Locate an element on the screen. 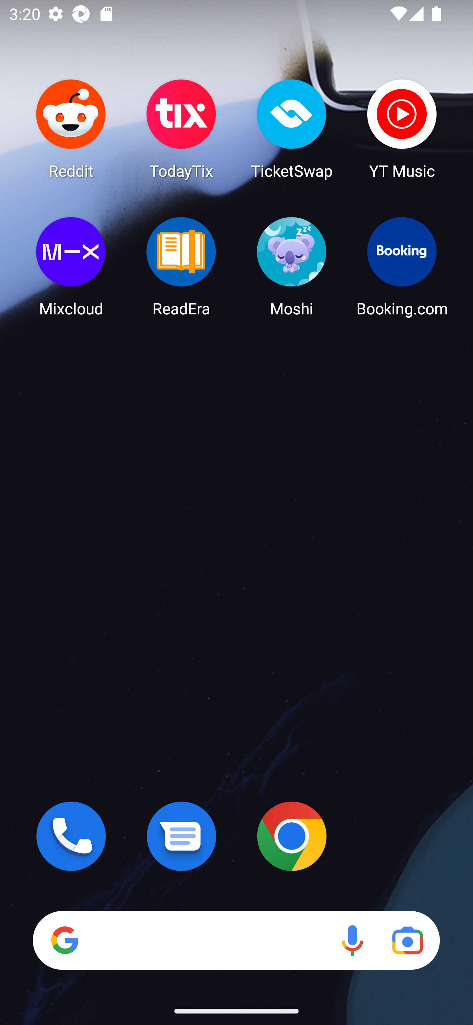  Reddit is located at coordinates (71, 129).